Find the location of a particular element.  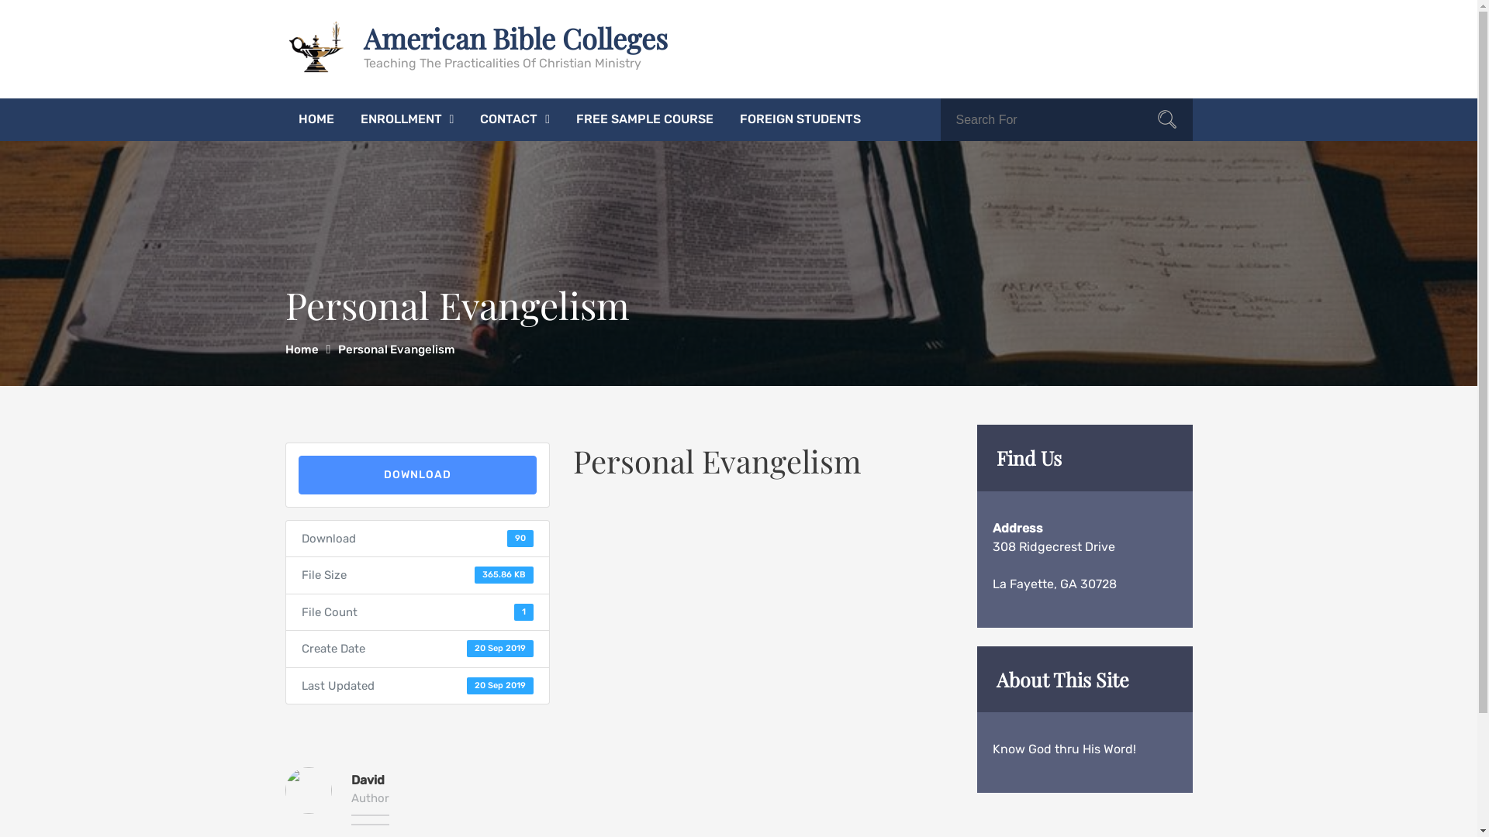

American Bible Colleges is located at coordinates (515, 37).